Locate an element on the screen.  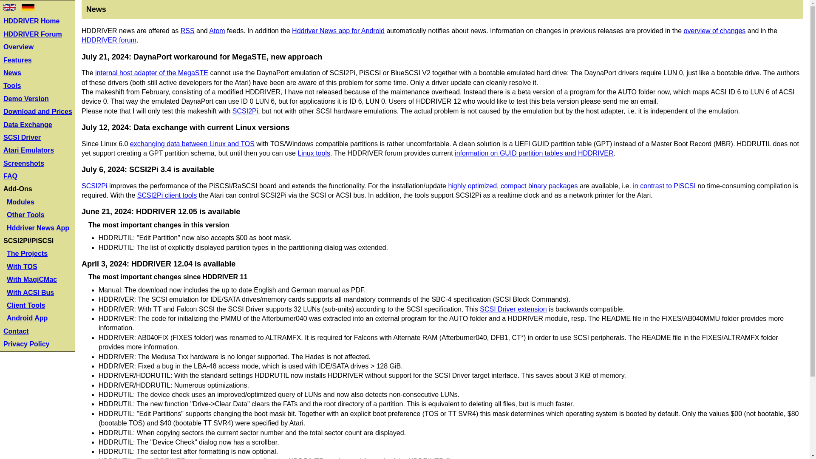
RSS is located at coordinates (187, 31).